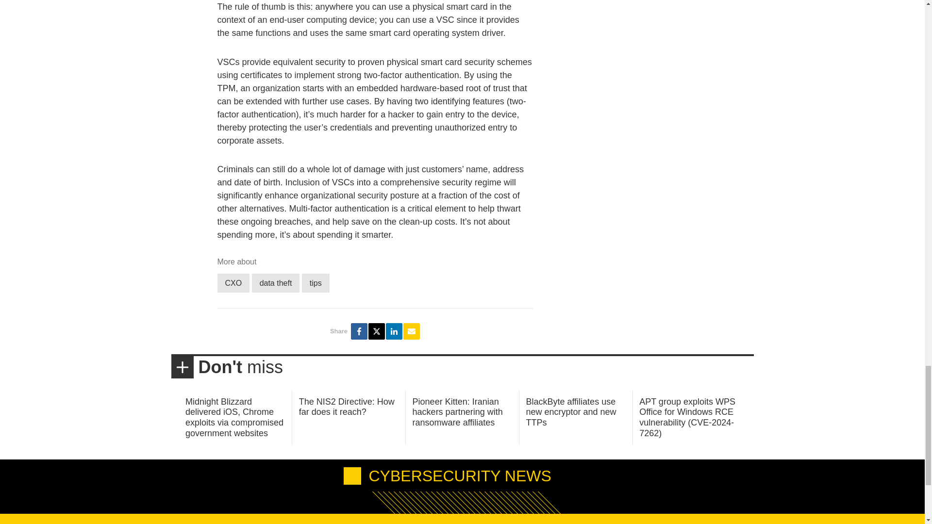 The width and height of the screenshot is (932, 524). Describe the element at coordinates (394, 331) in the screenshot. I see `Share Cost of breach vs. cost of deployment on LinkedIn` at that location.